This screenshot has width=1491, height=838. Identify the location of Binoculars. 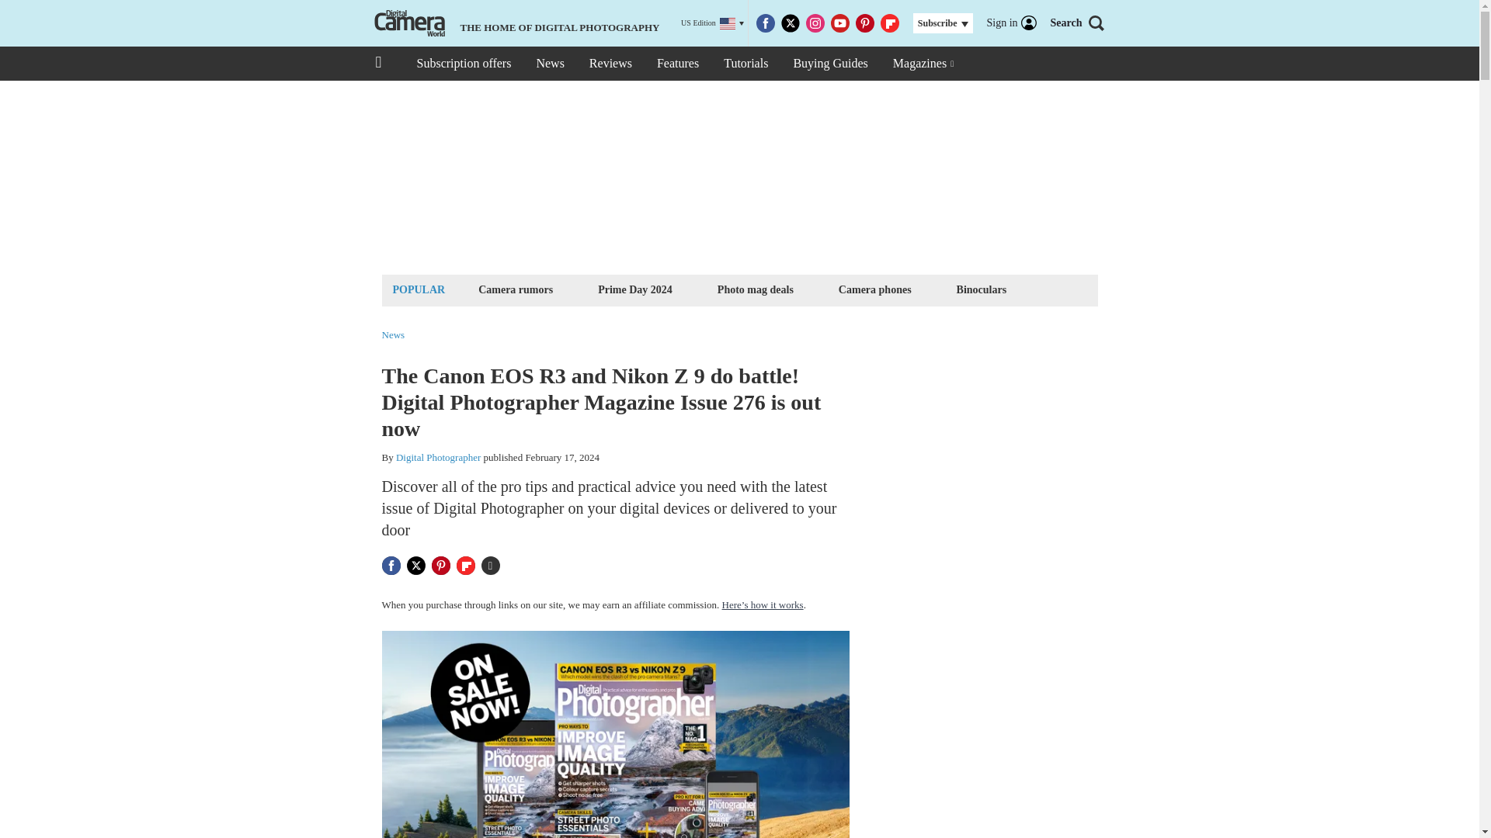
(982, 289).